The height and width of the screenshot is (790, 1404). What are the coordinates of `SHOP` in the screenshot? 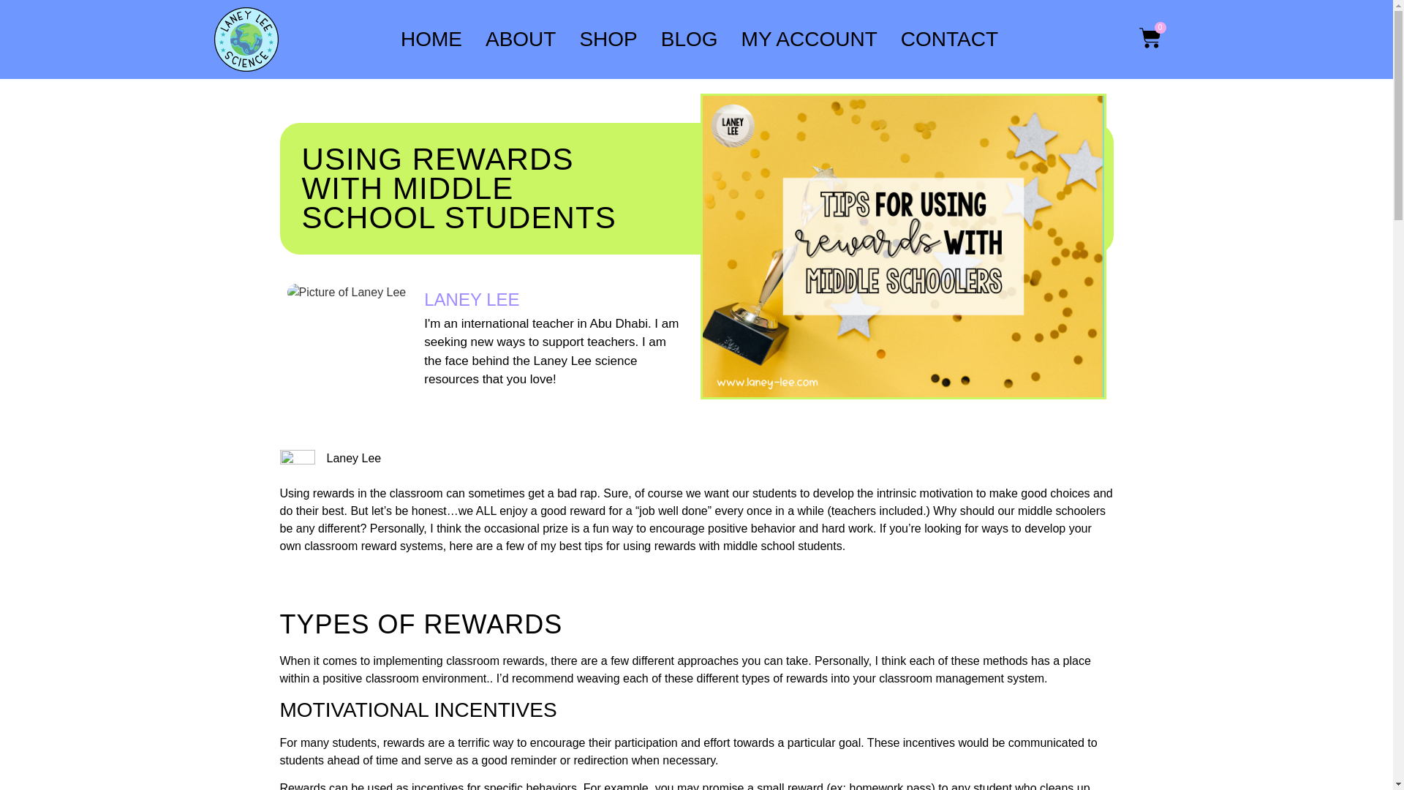 It's located at (608, 39).